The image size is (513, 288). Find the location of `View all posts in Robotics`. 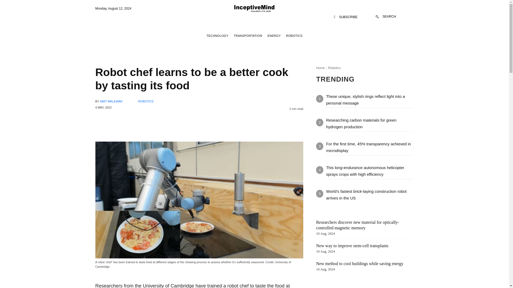

View all posts in Robotics is located at coordinates (334, 68).